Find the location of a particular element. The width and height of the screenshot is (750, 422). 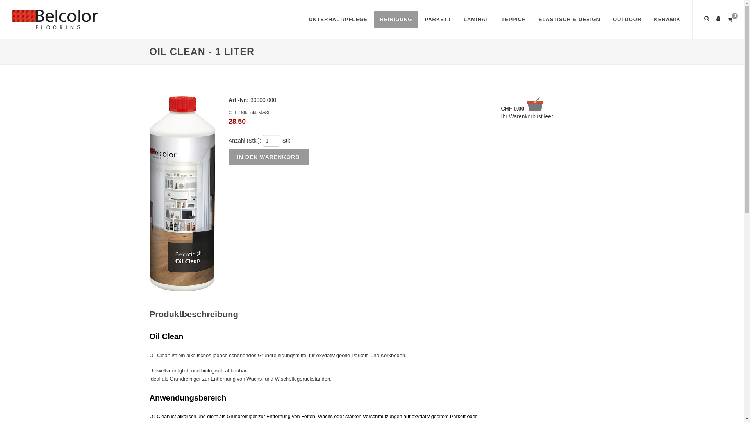

OUTDOOR is located at coordinates (627, 20).